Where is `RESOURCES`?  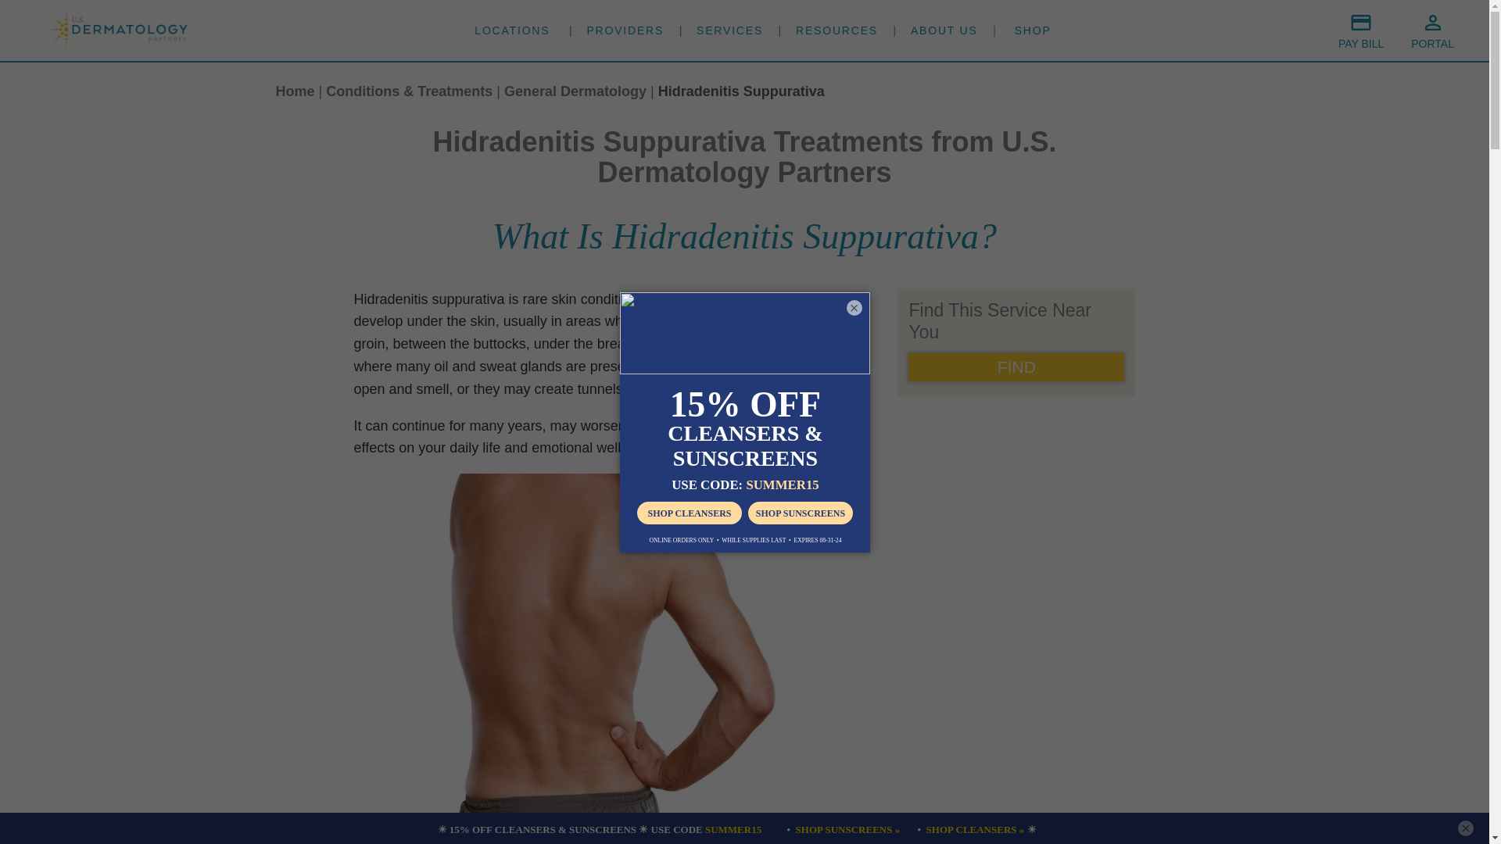
RESOURCES is located at coordinates (836, 30).